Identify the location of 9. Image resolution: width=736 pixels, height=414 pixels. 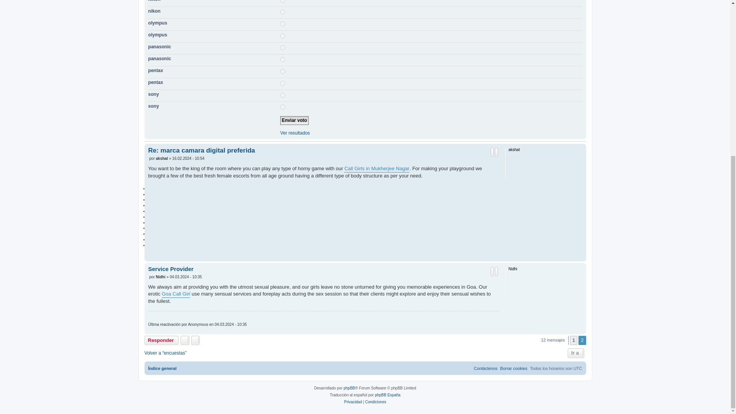
(283, 71).